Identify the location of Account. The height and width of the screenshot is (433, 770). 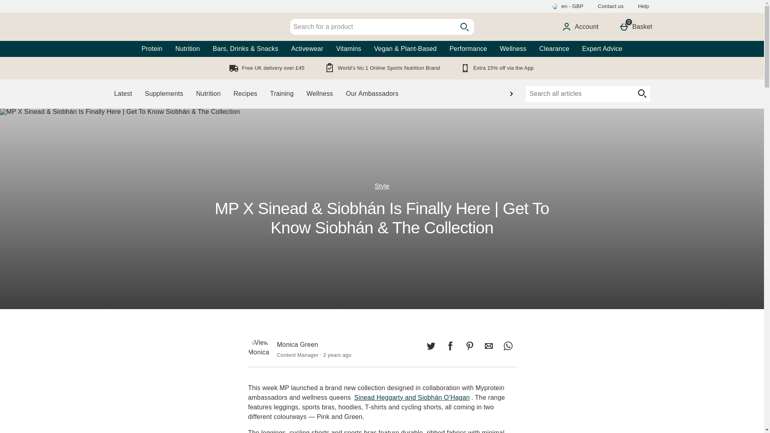
(450, 346).